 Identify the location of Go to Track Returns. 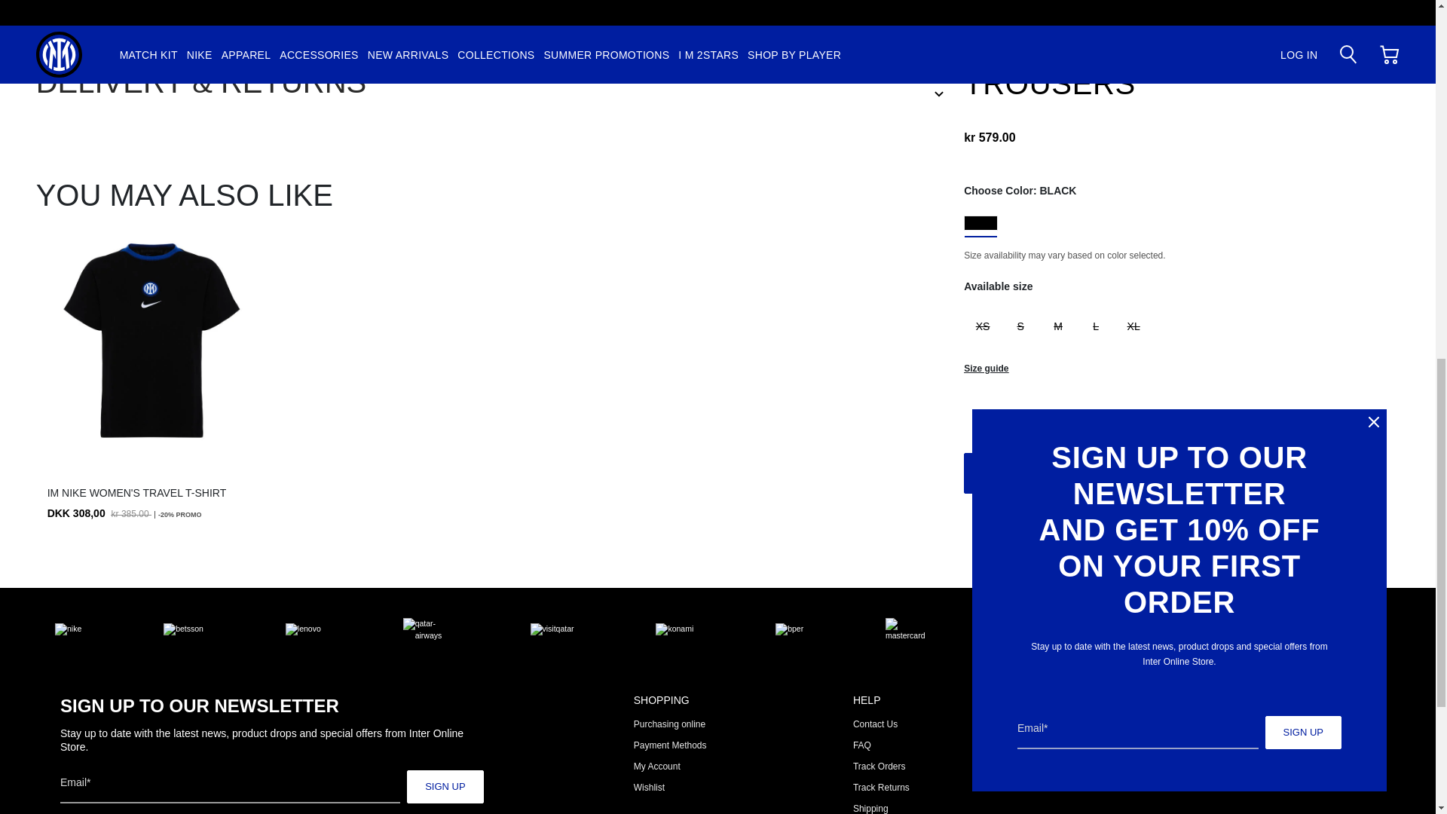
(882, 787).